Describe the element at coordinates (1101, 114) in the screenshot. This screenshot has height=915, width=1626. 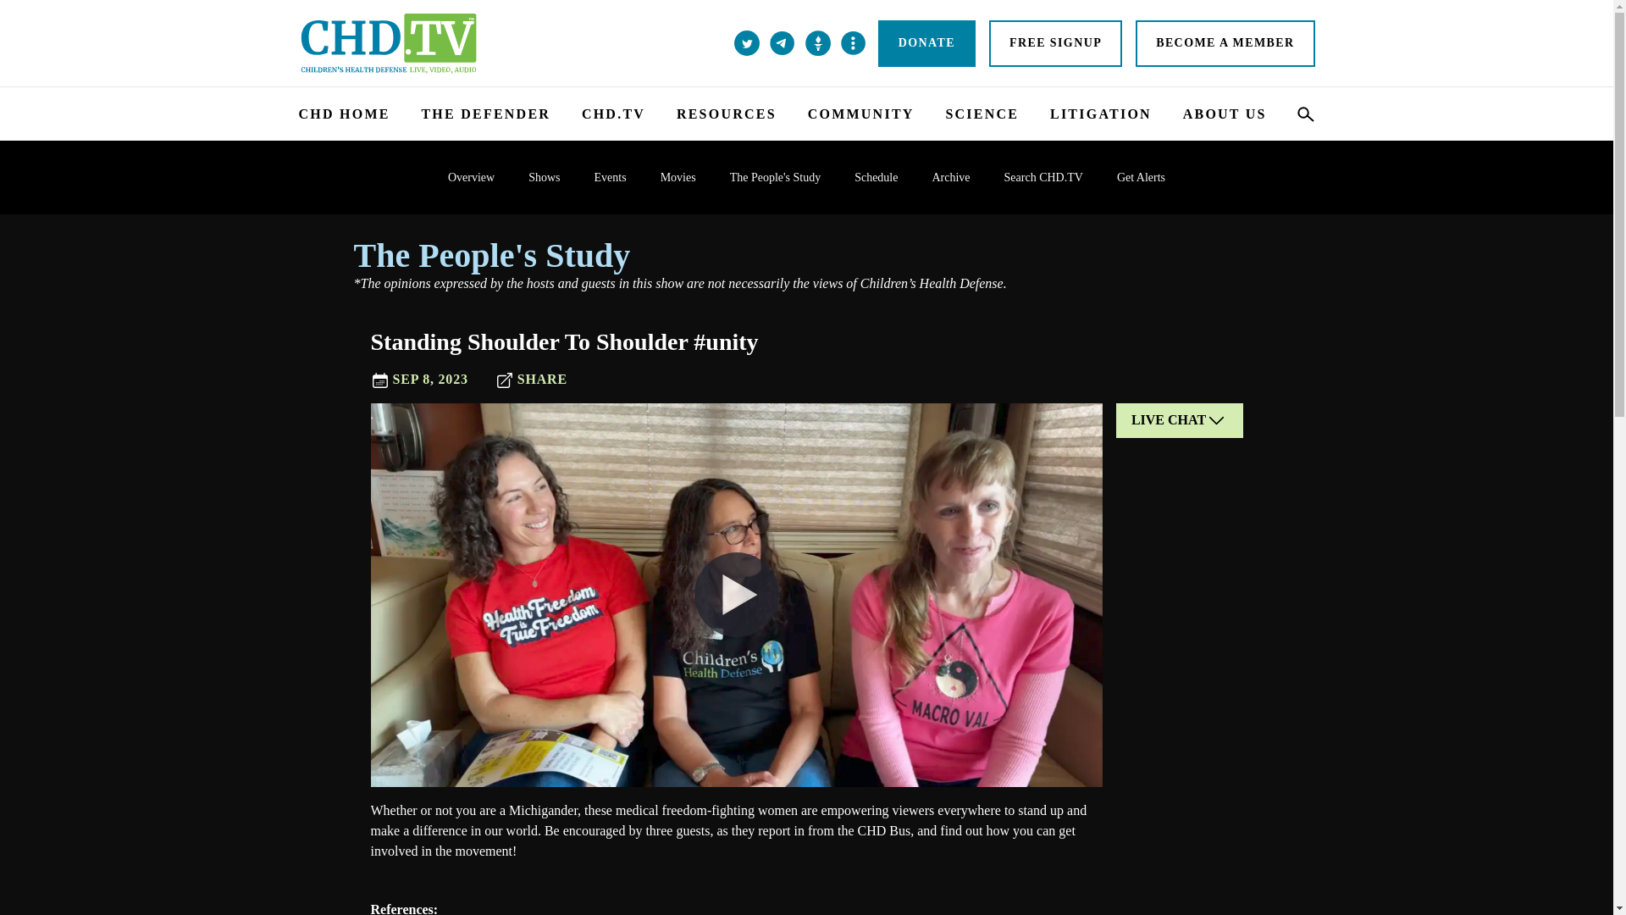
I see `LITIGATION` at that location.